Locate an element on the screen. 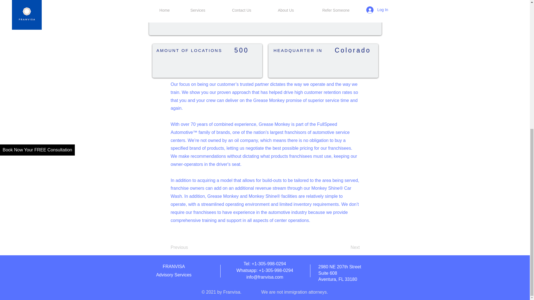 This screenshot has width=534, height=300. Previous is located at coordinates (189, 247).